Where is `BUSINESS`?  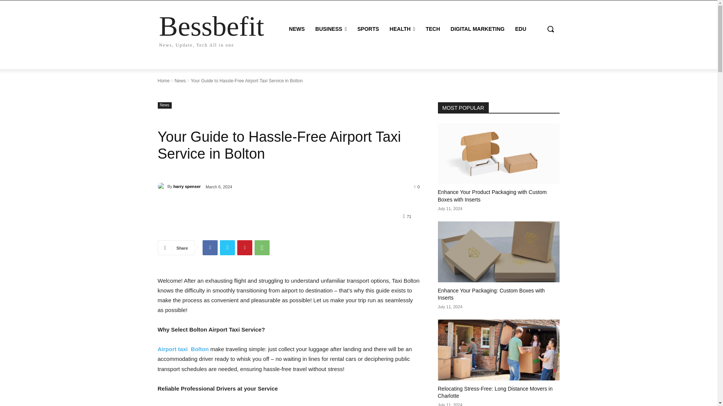 BUSINESS is located at coordinates (403, 29).